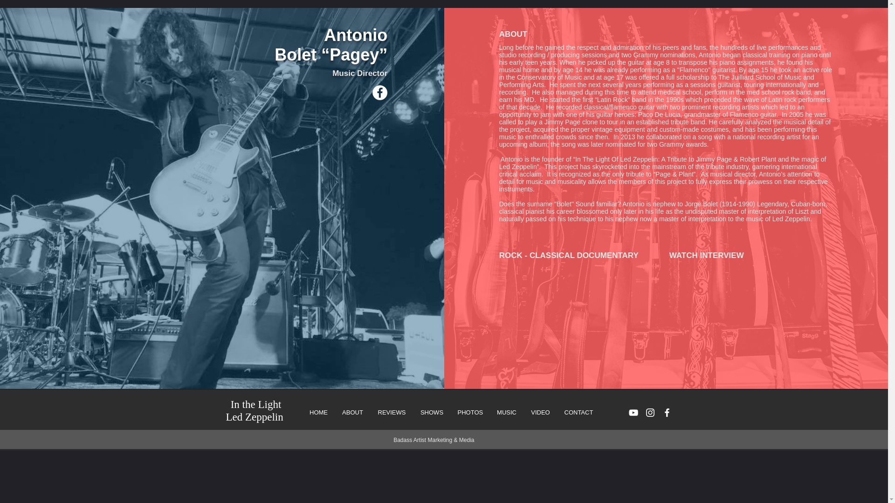  Describe the element at coordinates (506, 412) in the screenshot. I see `MUSIC` at that location.